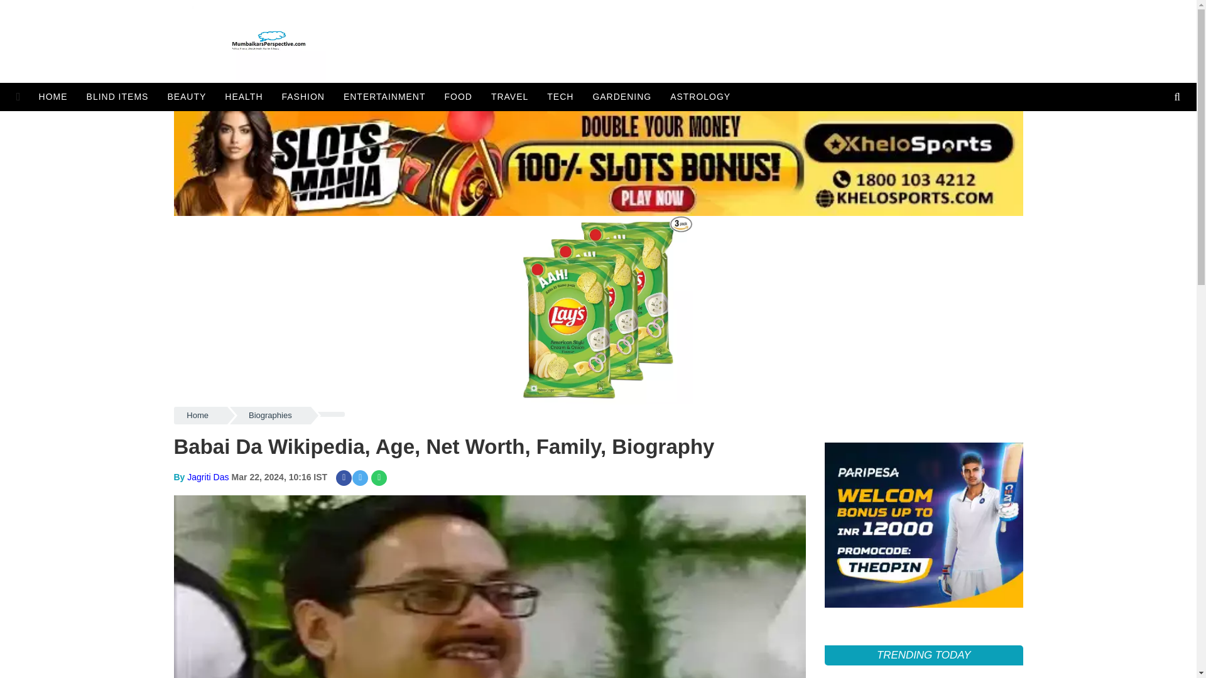 This screenshot has height=678, width=1206. I want to click on HEALTH, so click(244, 97).